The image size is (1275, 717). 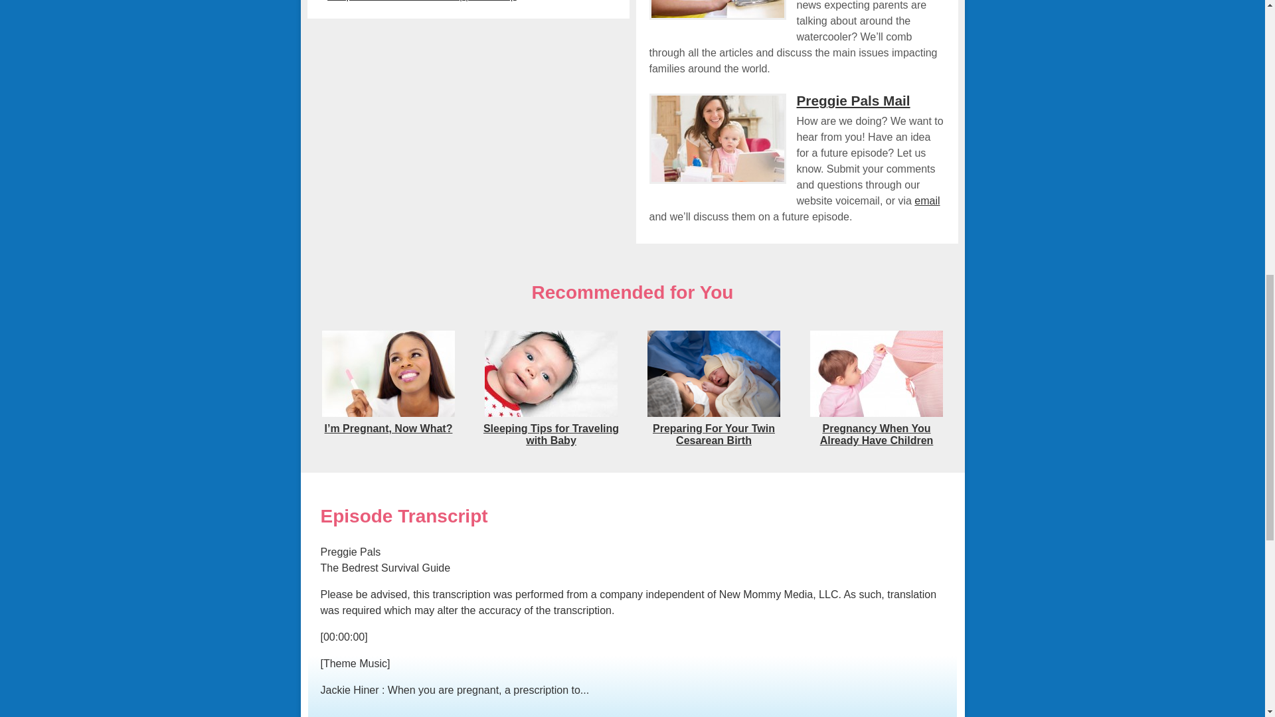 What do you see at coordinates (877, 434) in the screenshot?
I see `Pregnancy When You Already Have Children` at bounding box center [877, 434].